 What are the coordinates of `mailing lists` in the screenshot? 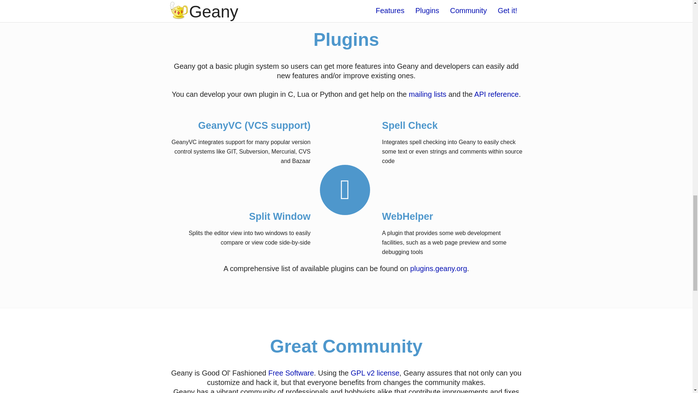 It's located at (427, 94).